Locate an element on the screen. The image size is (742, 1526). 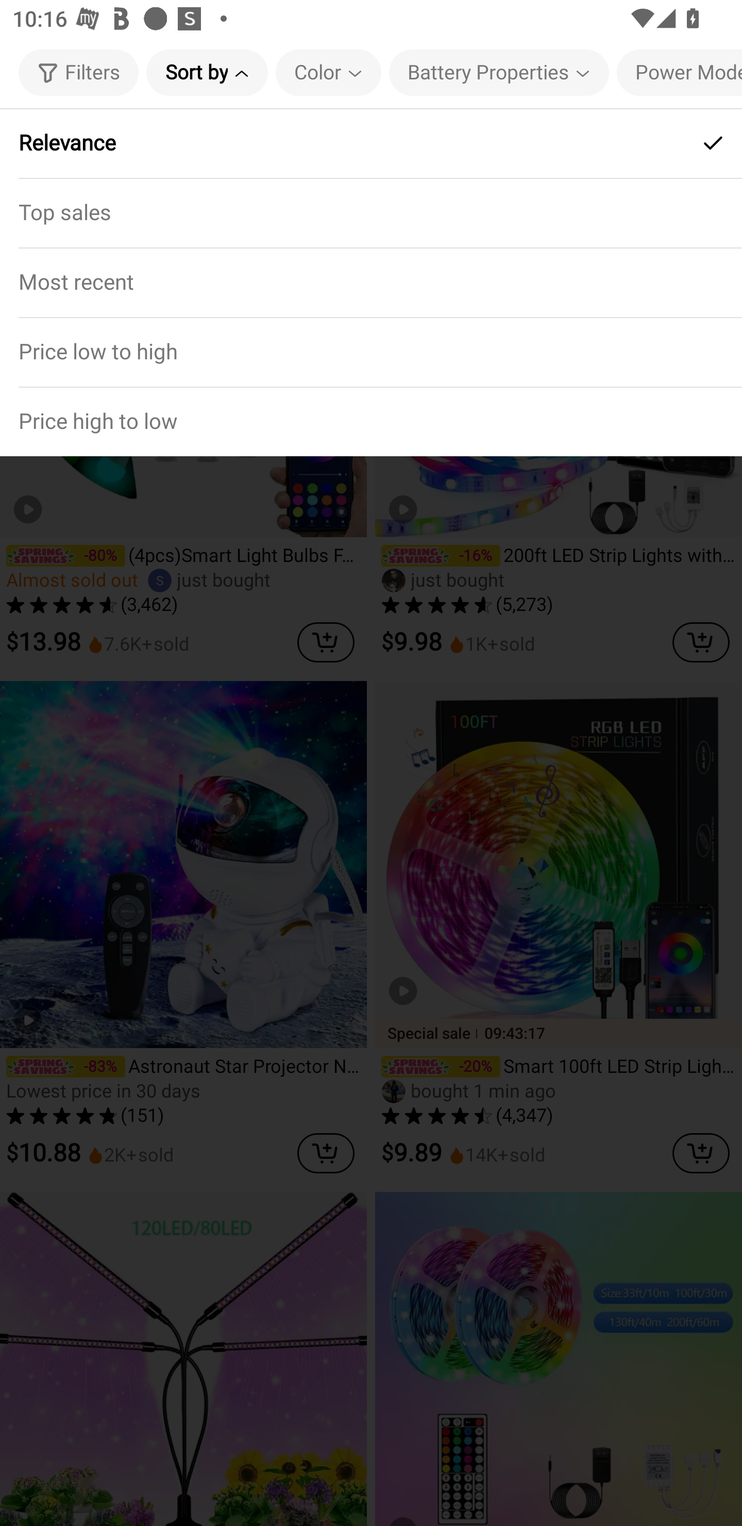
Top sales is located at coordinates (371, 212).